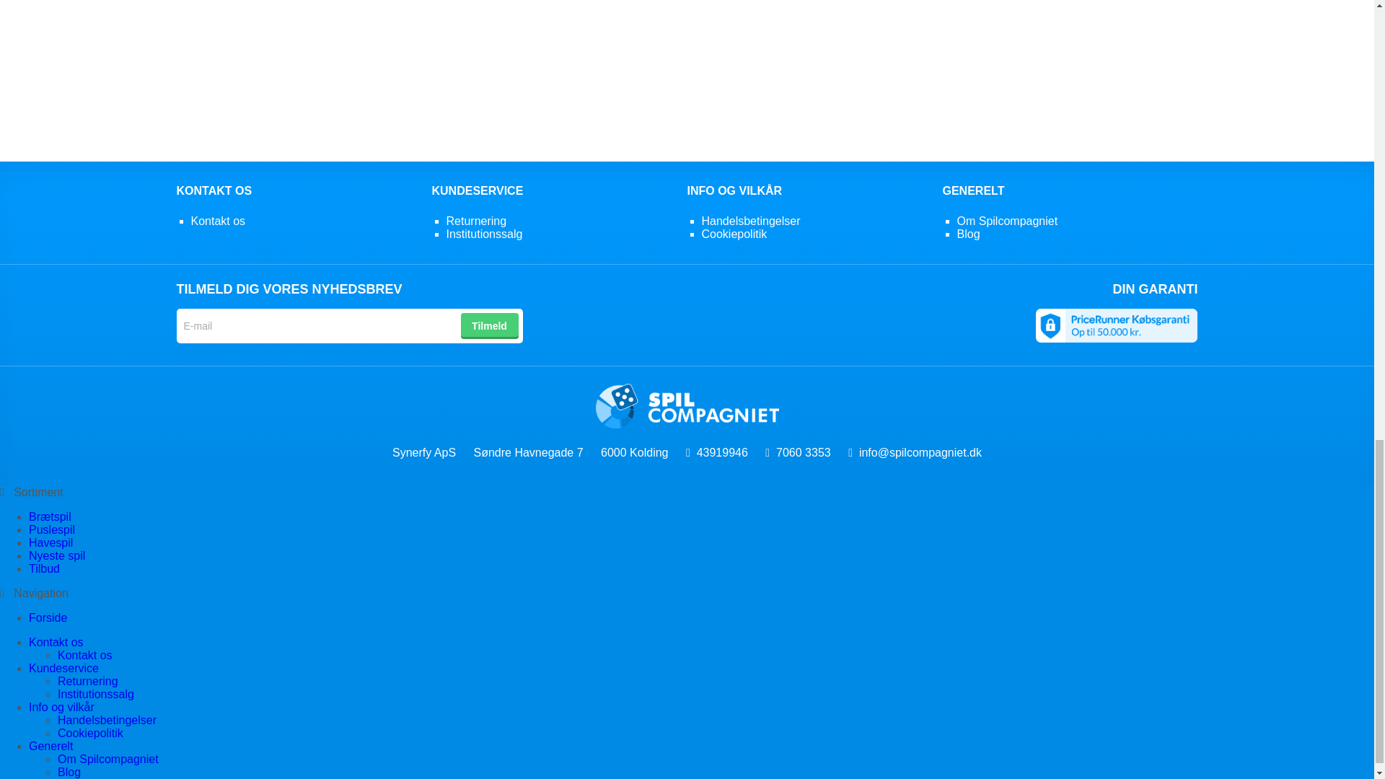  Describe the element at coordinates (50, 542) in the screenshot. I see `Havespil` at that location.